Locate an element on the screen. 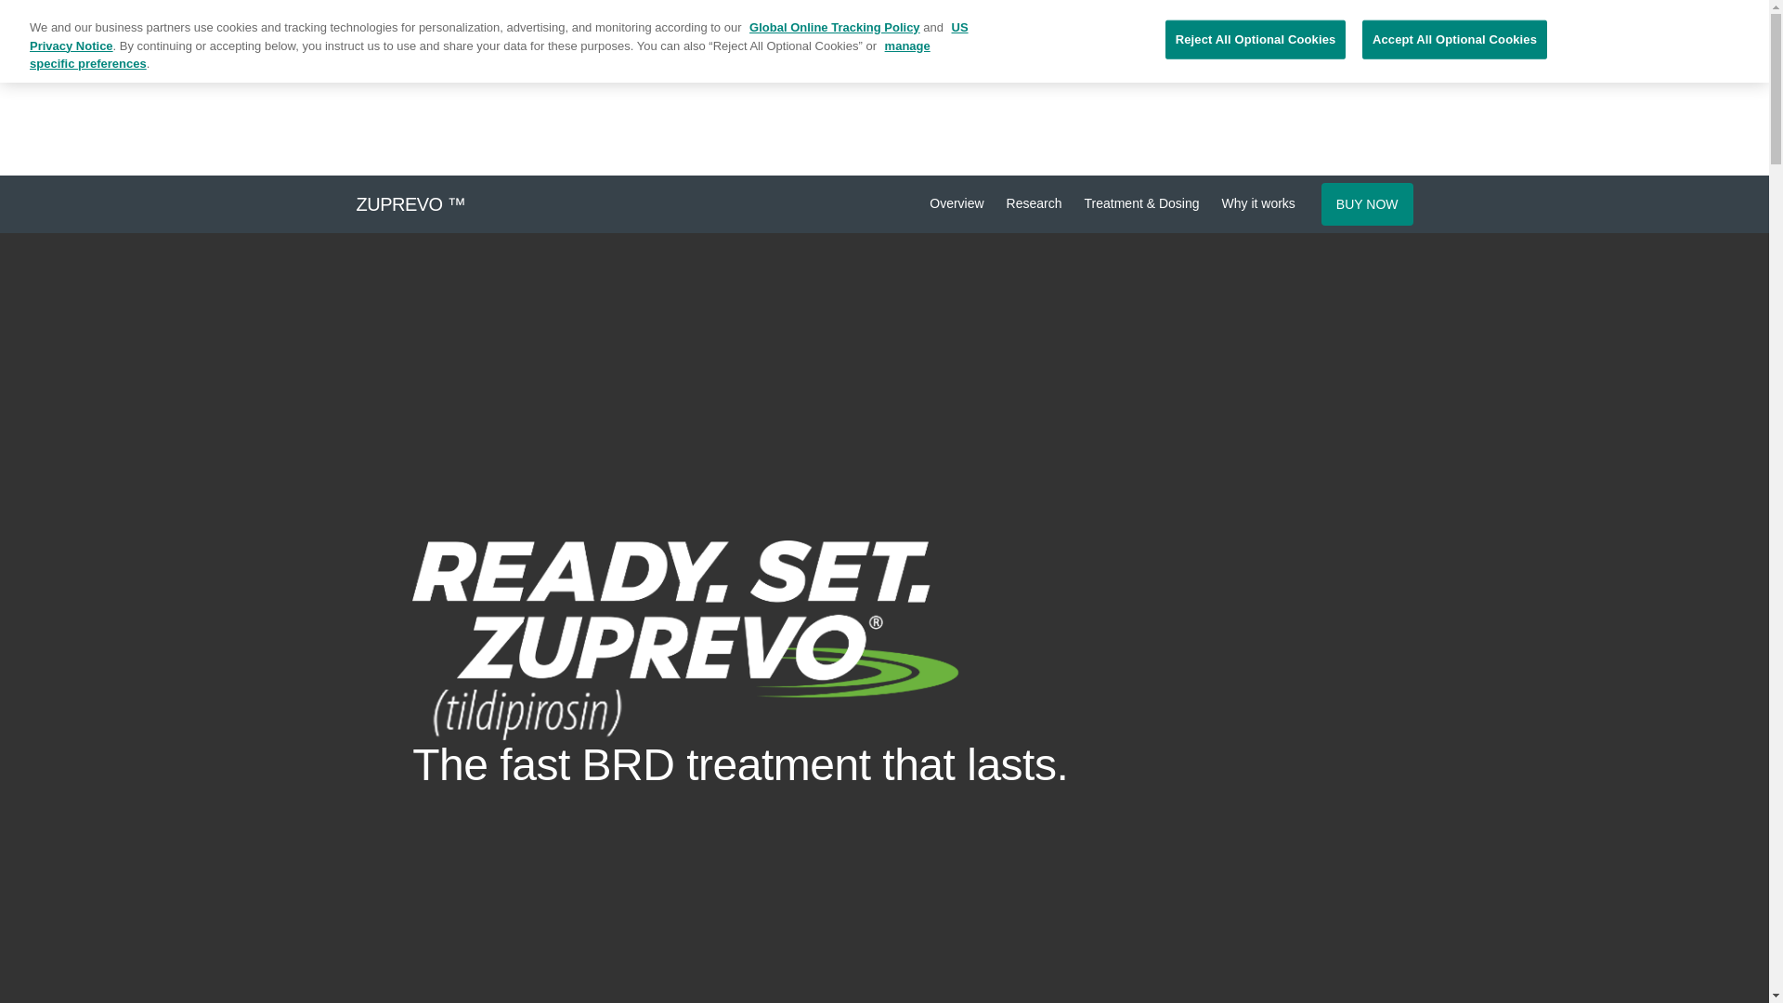  ABOUT US is located at coordinates (789, 56).